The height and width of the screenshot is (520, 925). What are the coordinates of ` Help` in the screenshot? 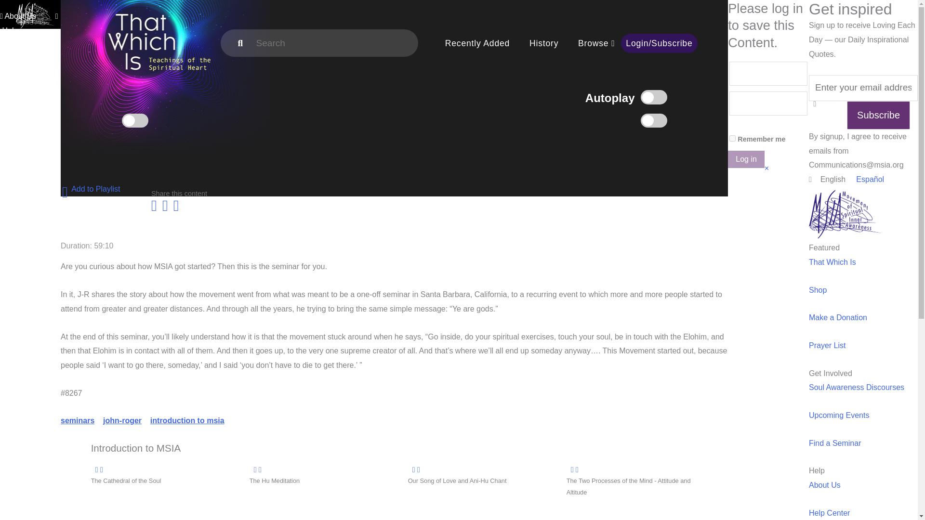 It's located at (29, 23).